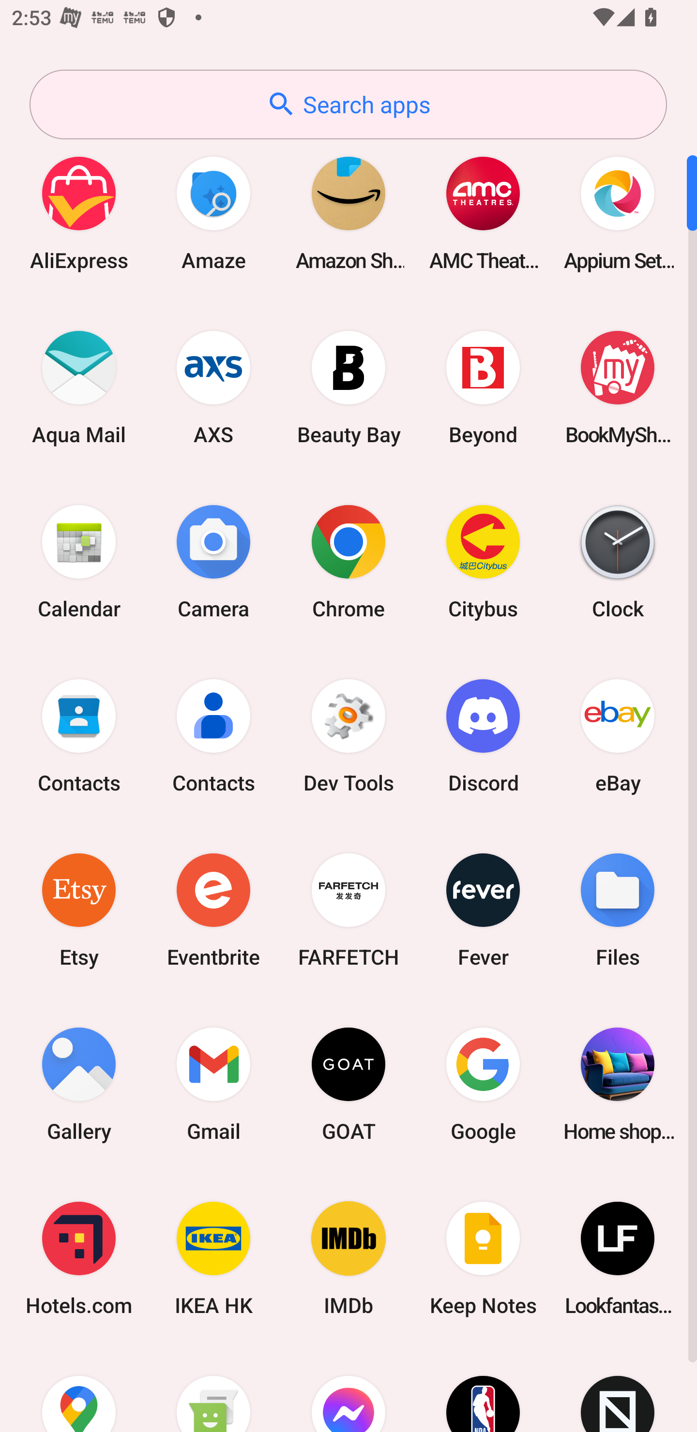 The height and width of the screenshot is (1432, 697). I want to click on Appium Settings, so click(618, 213).